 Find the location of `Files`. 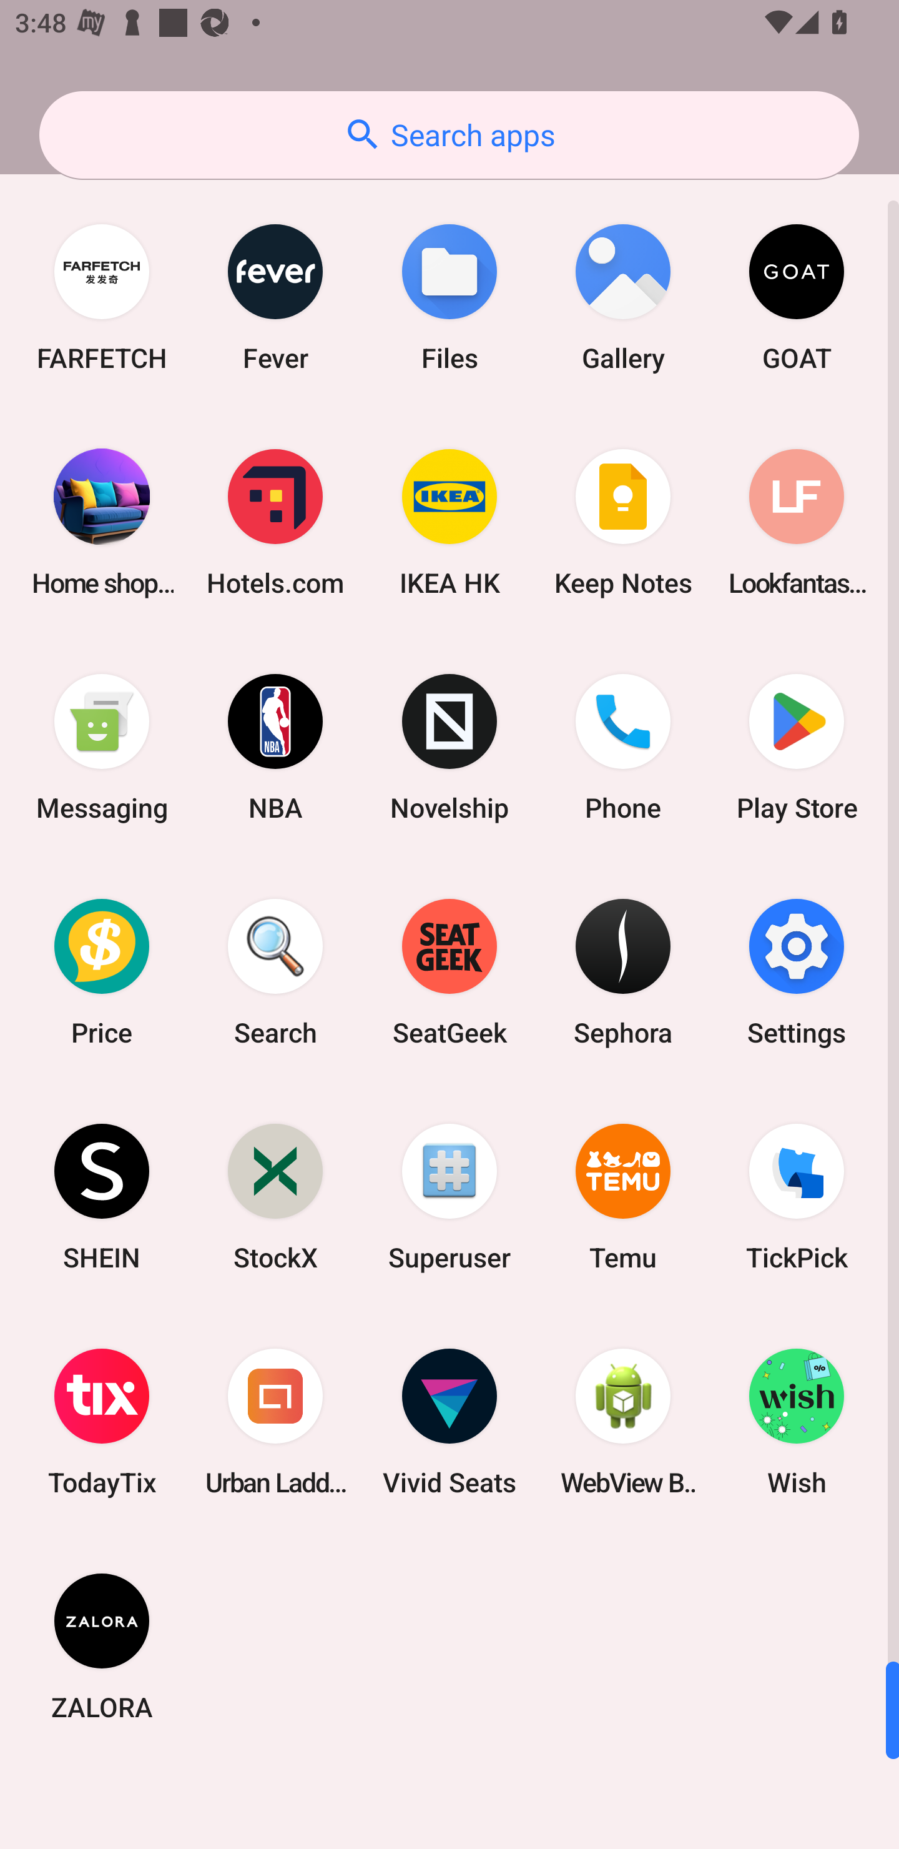

Files is located at coordinates (449, 297).